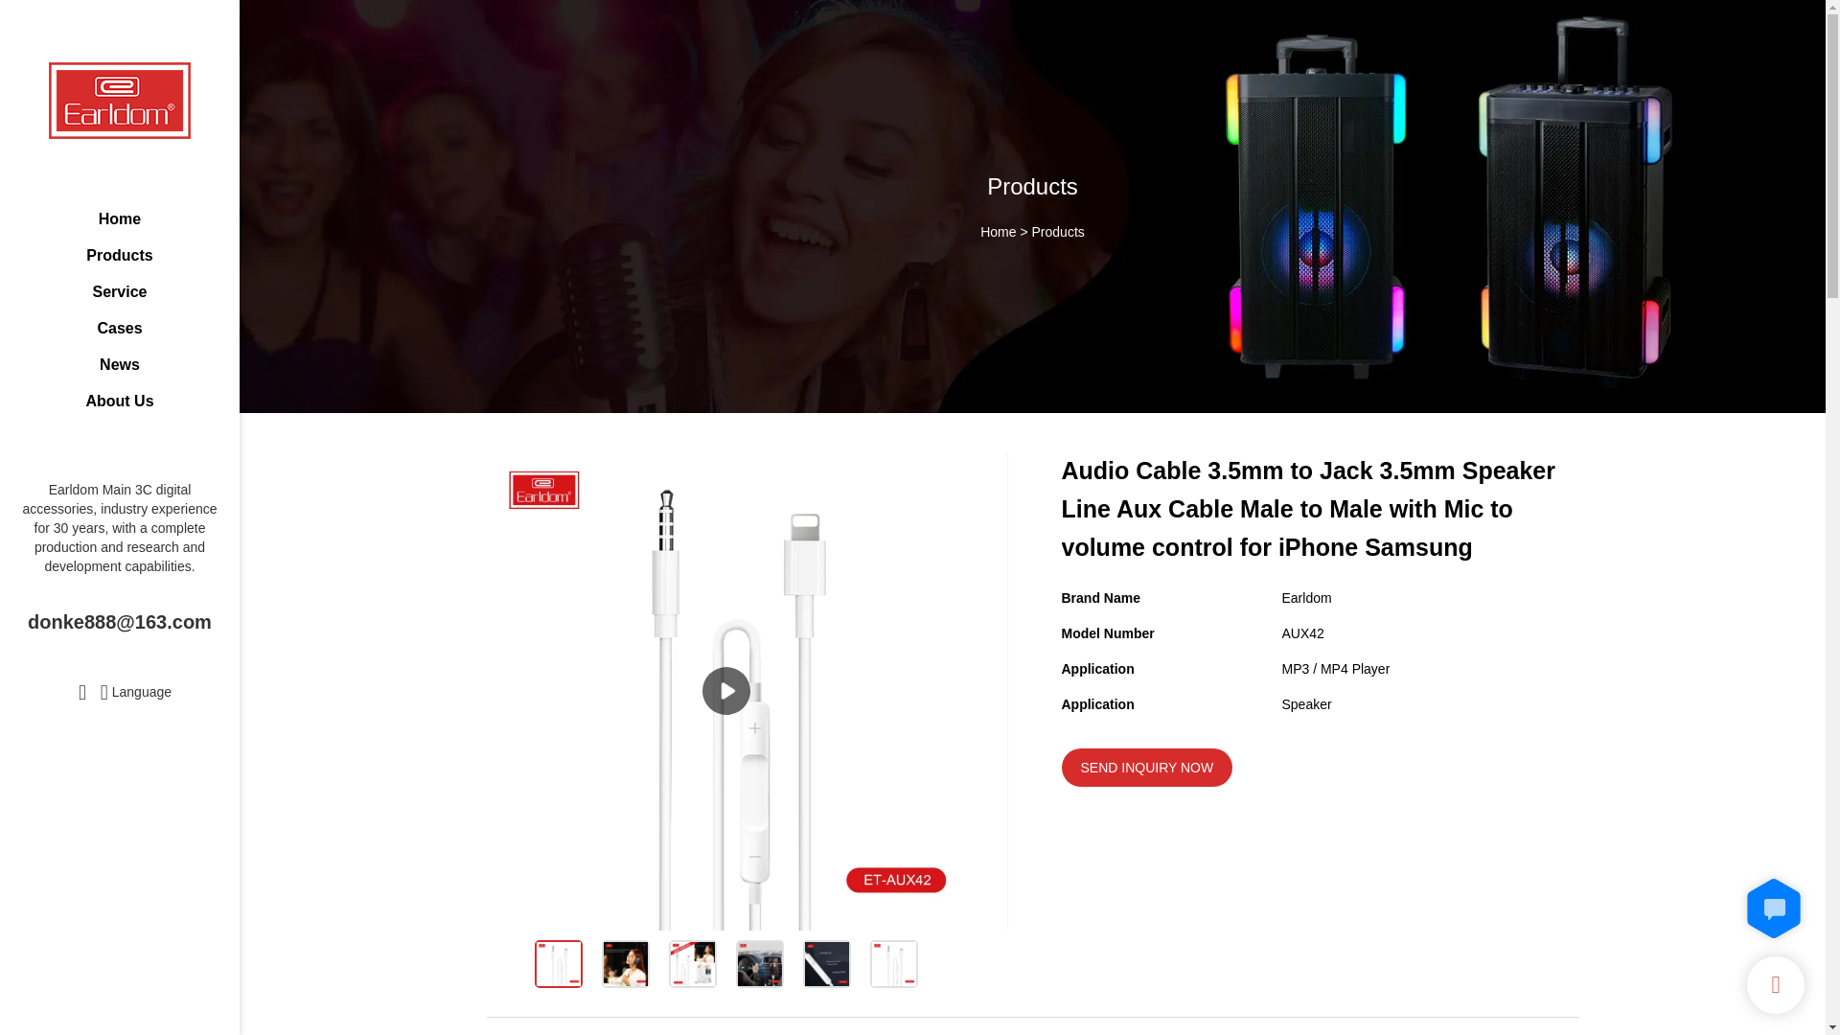 The image size is (1840, 1035). I want to click on Products, so click(119, 256).